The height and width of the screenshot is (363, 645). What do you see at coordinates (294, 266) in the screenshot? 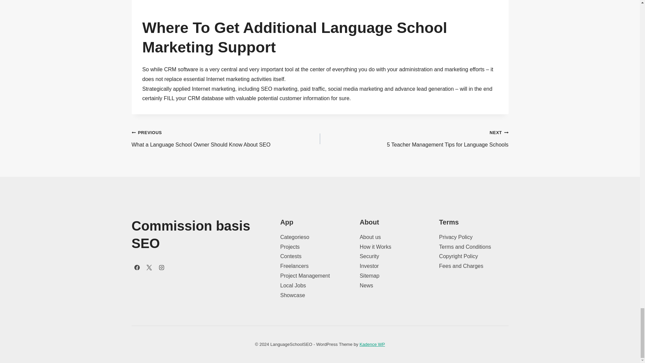
I see `Privacy Policy` at bounding box center [294, 266].